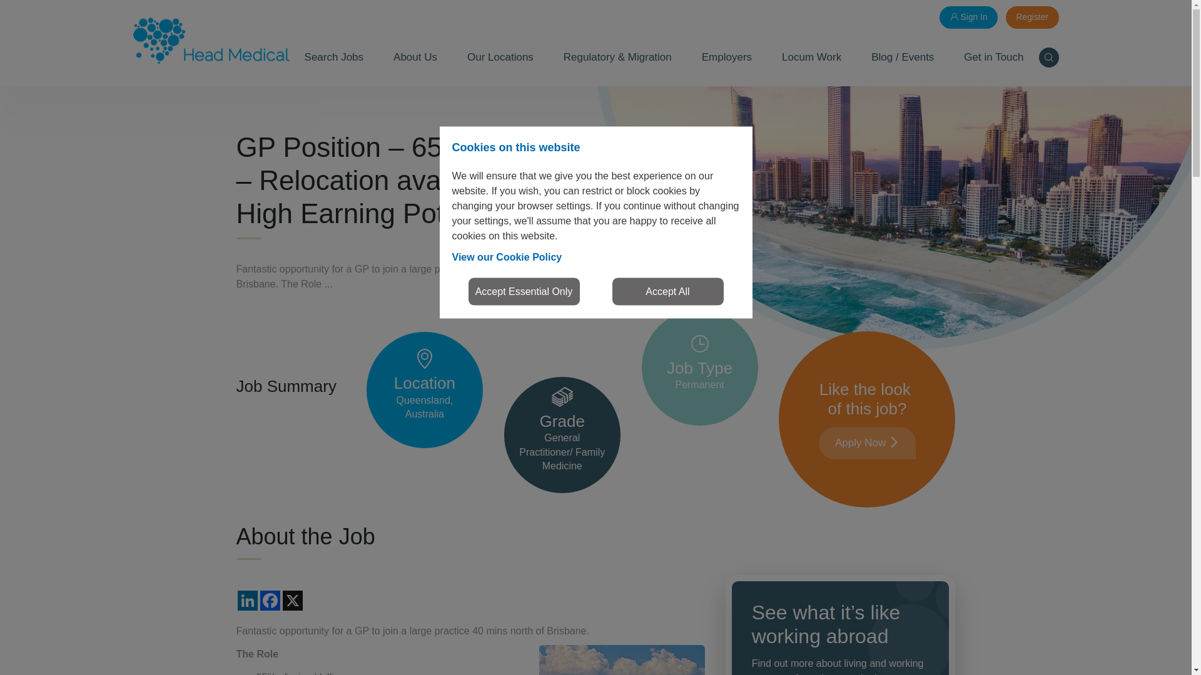  I want to click on Sign In, so click(968, 17).